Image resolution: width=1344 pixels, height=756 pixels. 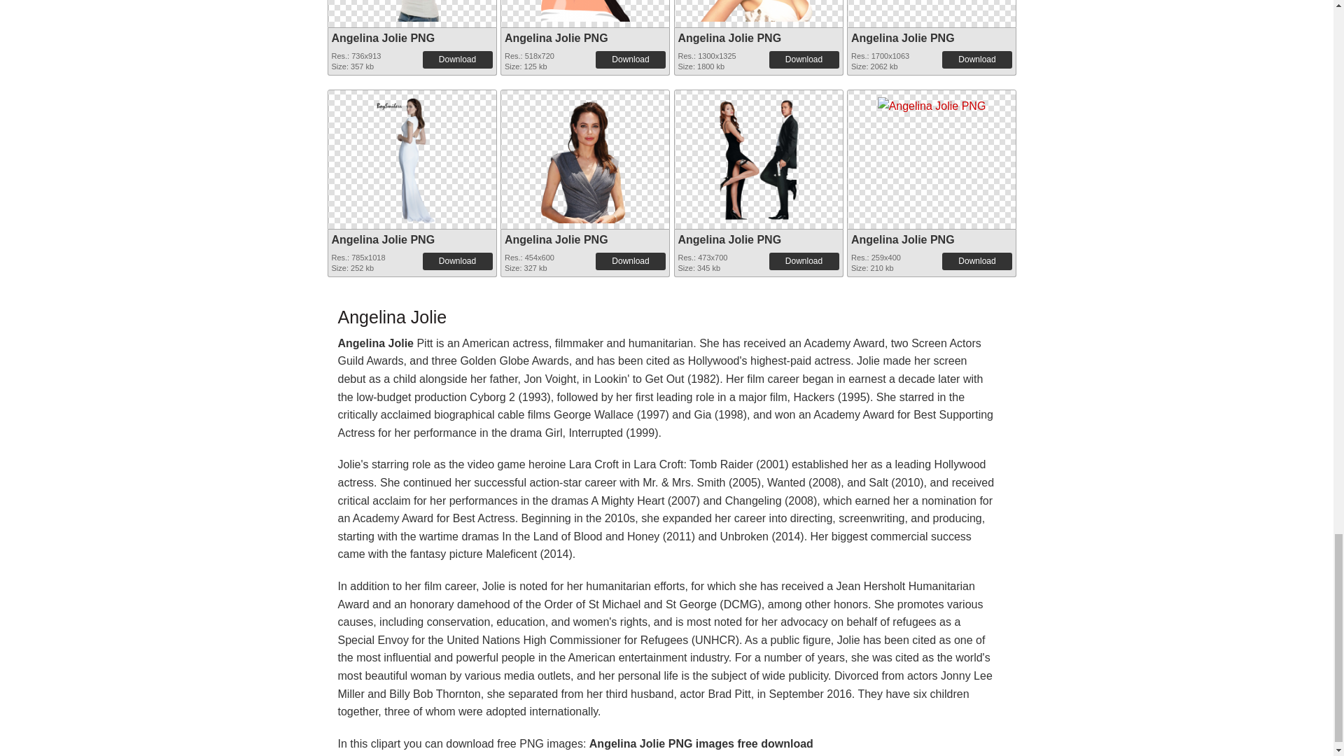 What do you see at coordinates (412, 155) in the screenshot?
I see `Angelina Jolie PNG` at bounding box center [412, 155].